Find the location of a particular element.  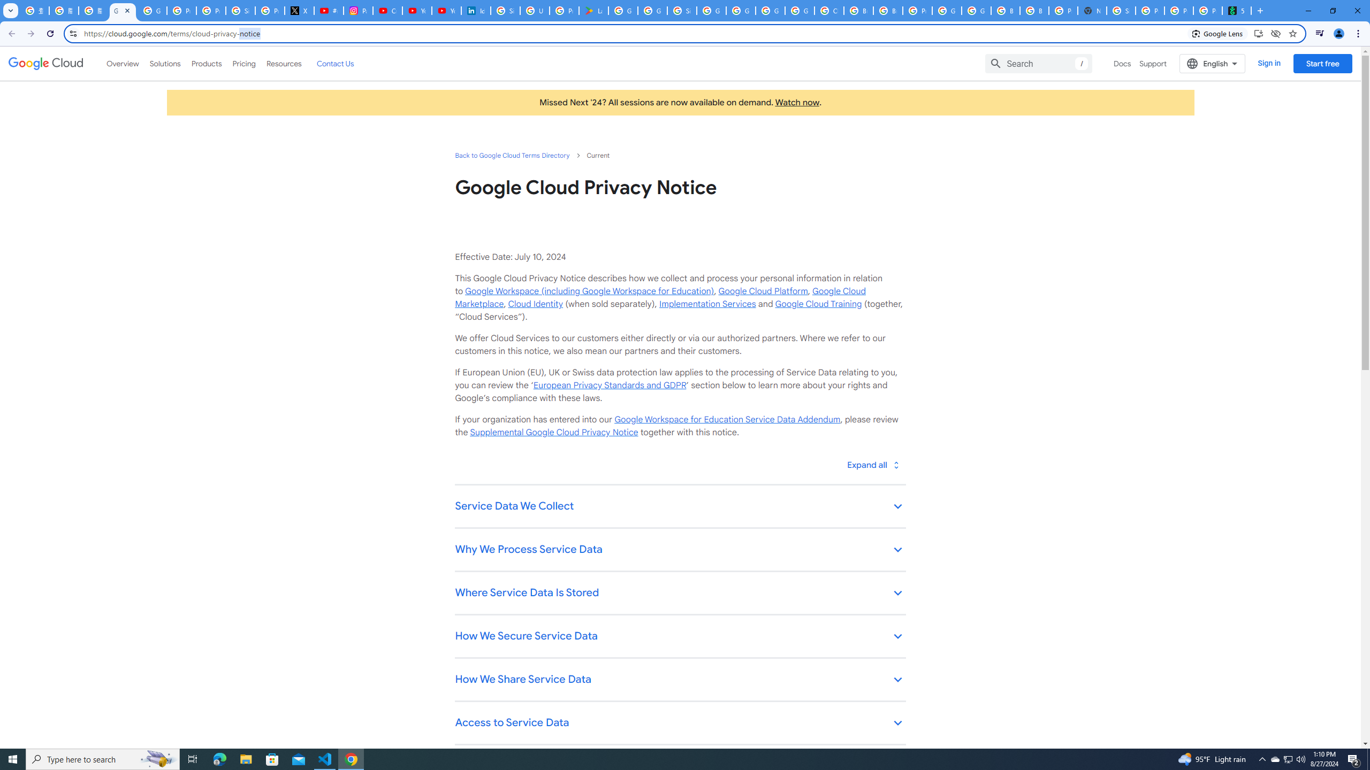

European Privacy Standards and GDPR is located at coordinates (609, 386).